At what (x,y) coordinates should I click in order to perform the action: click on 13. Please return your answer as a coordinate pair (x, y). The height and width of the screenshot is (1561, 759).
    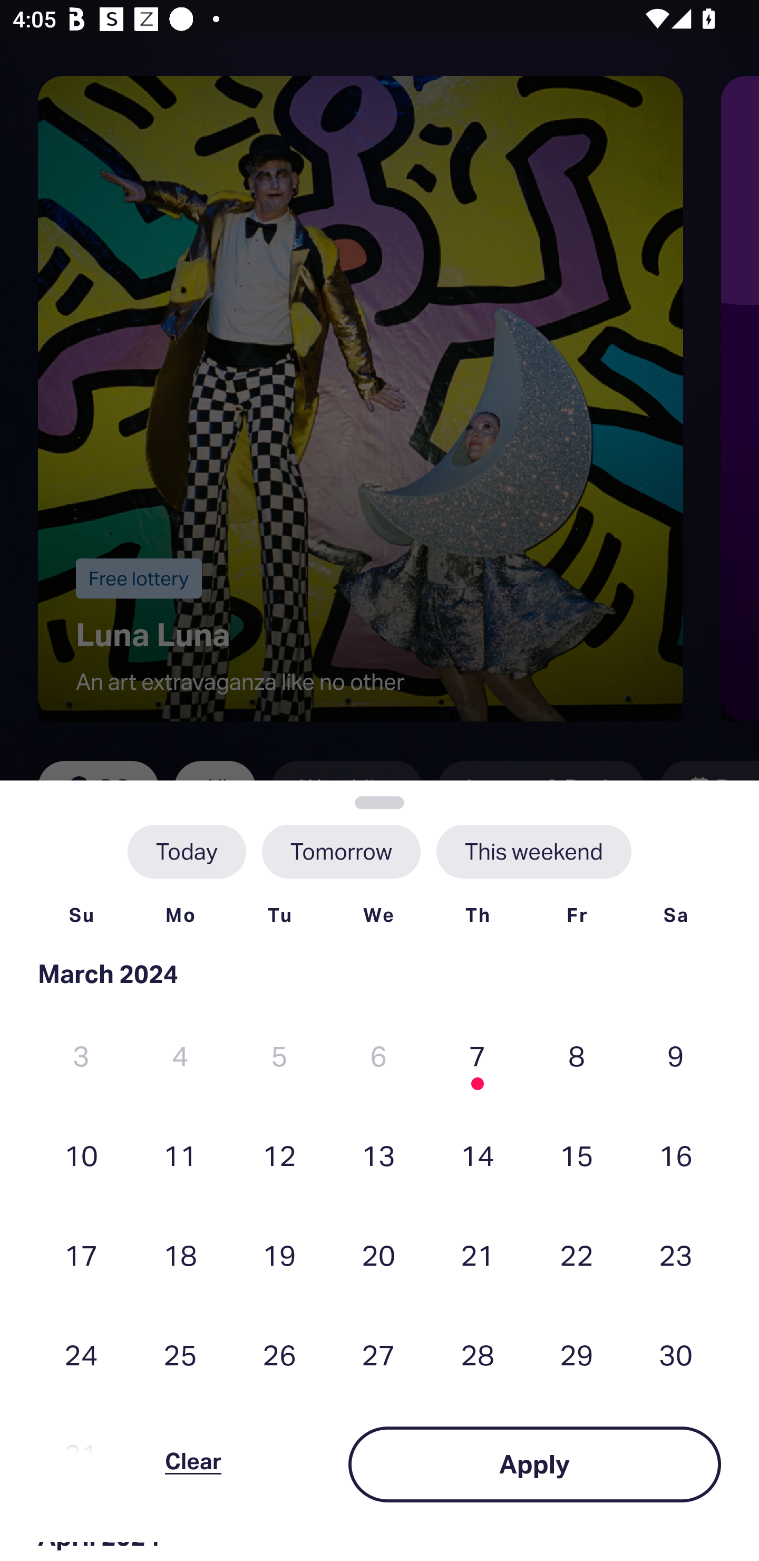
    Looking at the image, I should click on (378, 1155).